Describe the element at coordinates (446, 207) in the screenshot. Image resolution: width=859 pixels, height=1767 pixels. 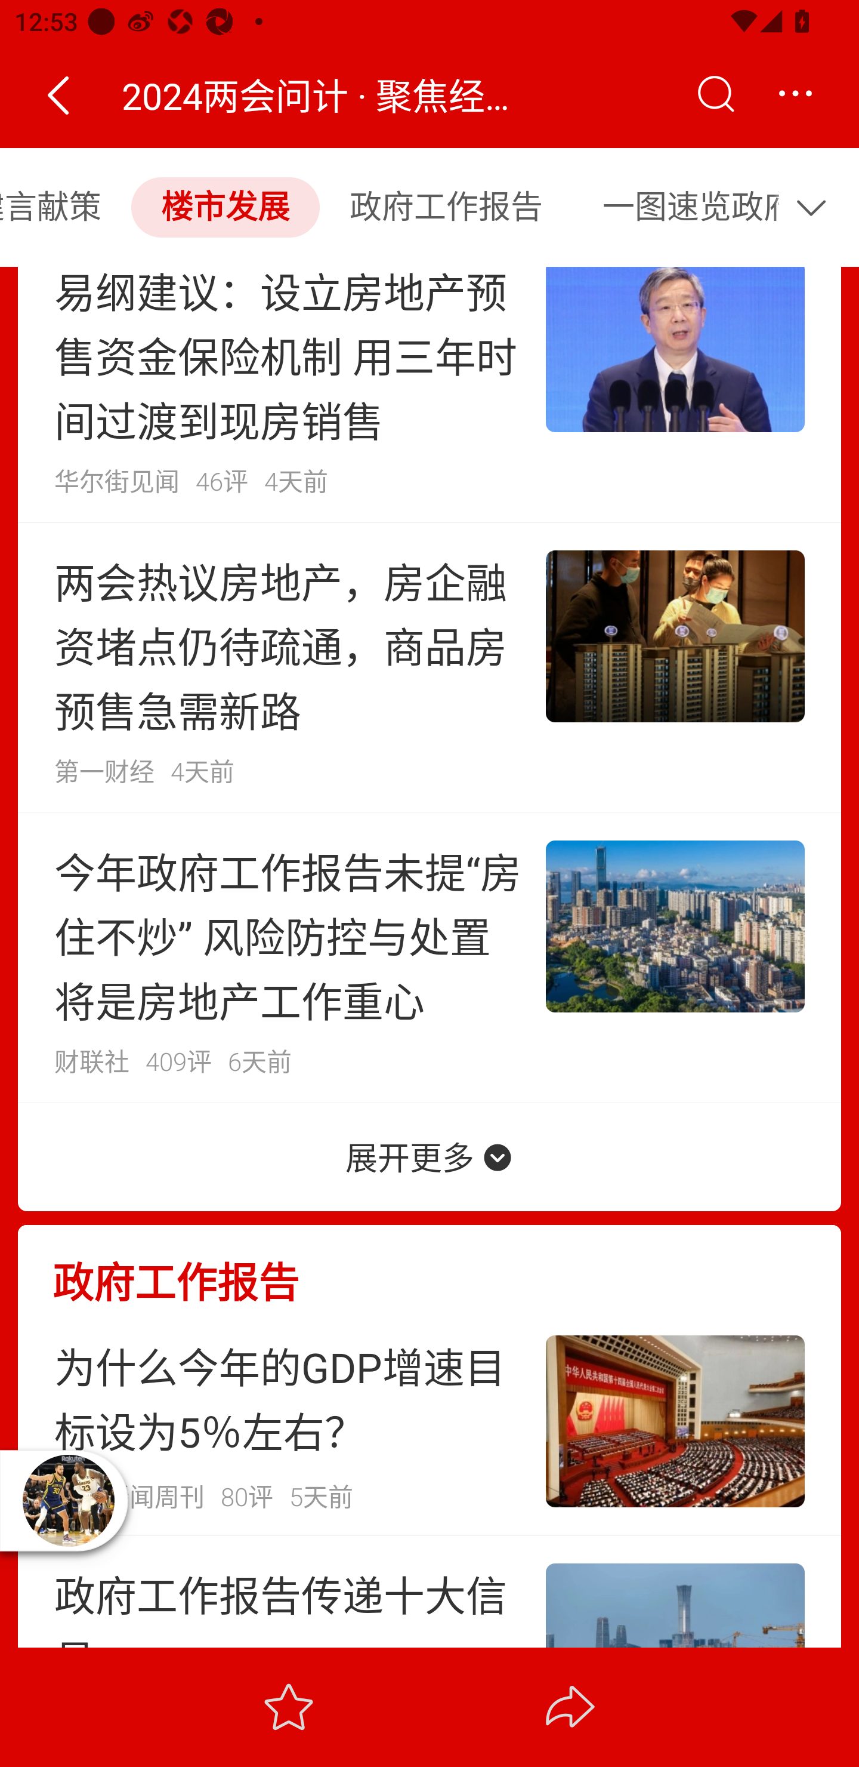
I see `政府工作报告` at that location.